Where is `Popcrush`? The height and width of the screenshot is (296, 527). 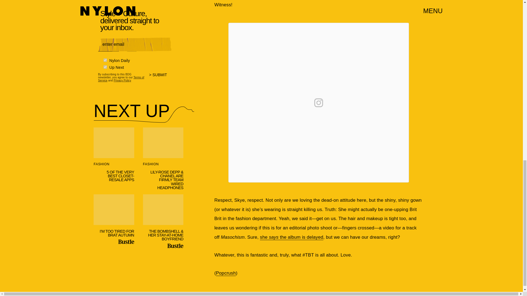 Popcrush is located at coordinates (226, 273).